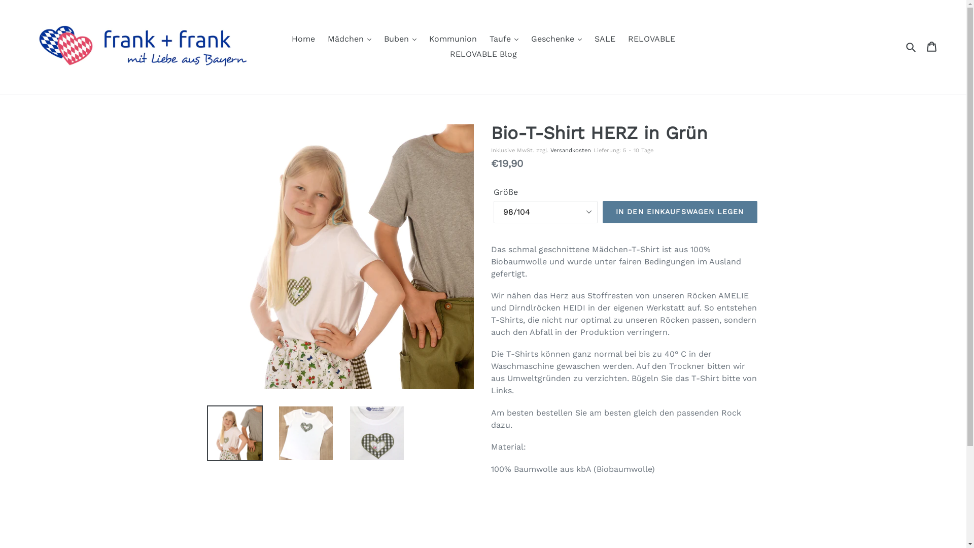  Describe the element at coordinates (605, 39) in the screenshot. I see `SALE` at that location.